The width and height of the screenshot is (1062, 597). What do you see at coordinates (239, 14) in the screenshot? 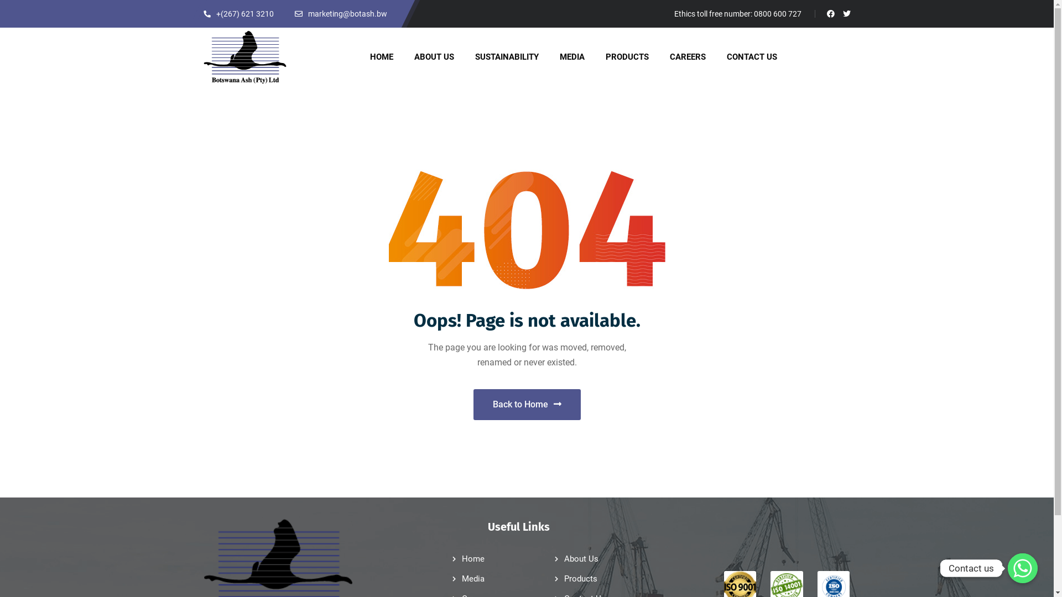
I see `+(267) 621 3210` at bounding box center [239, 14].